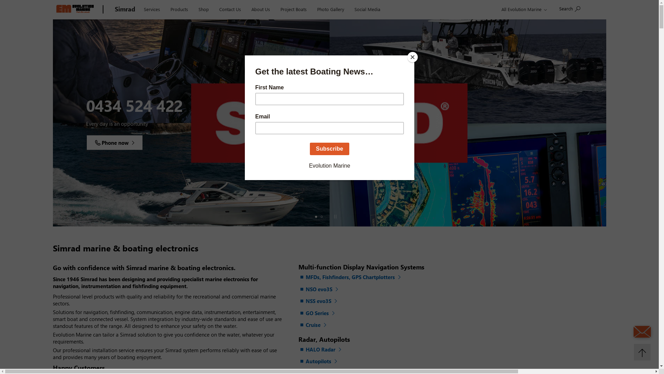 This screenshot has height=374, width=664. I want to click on GO Series, so click(317, 314).